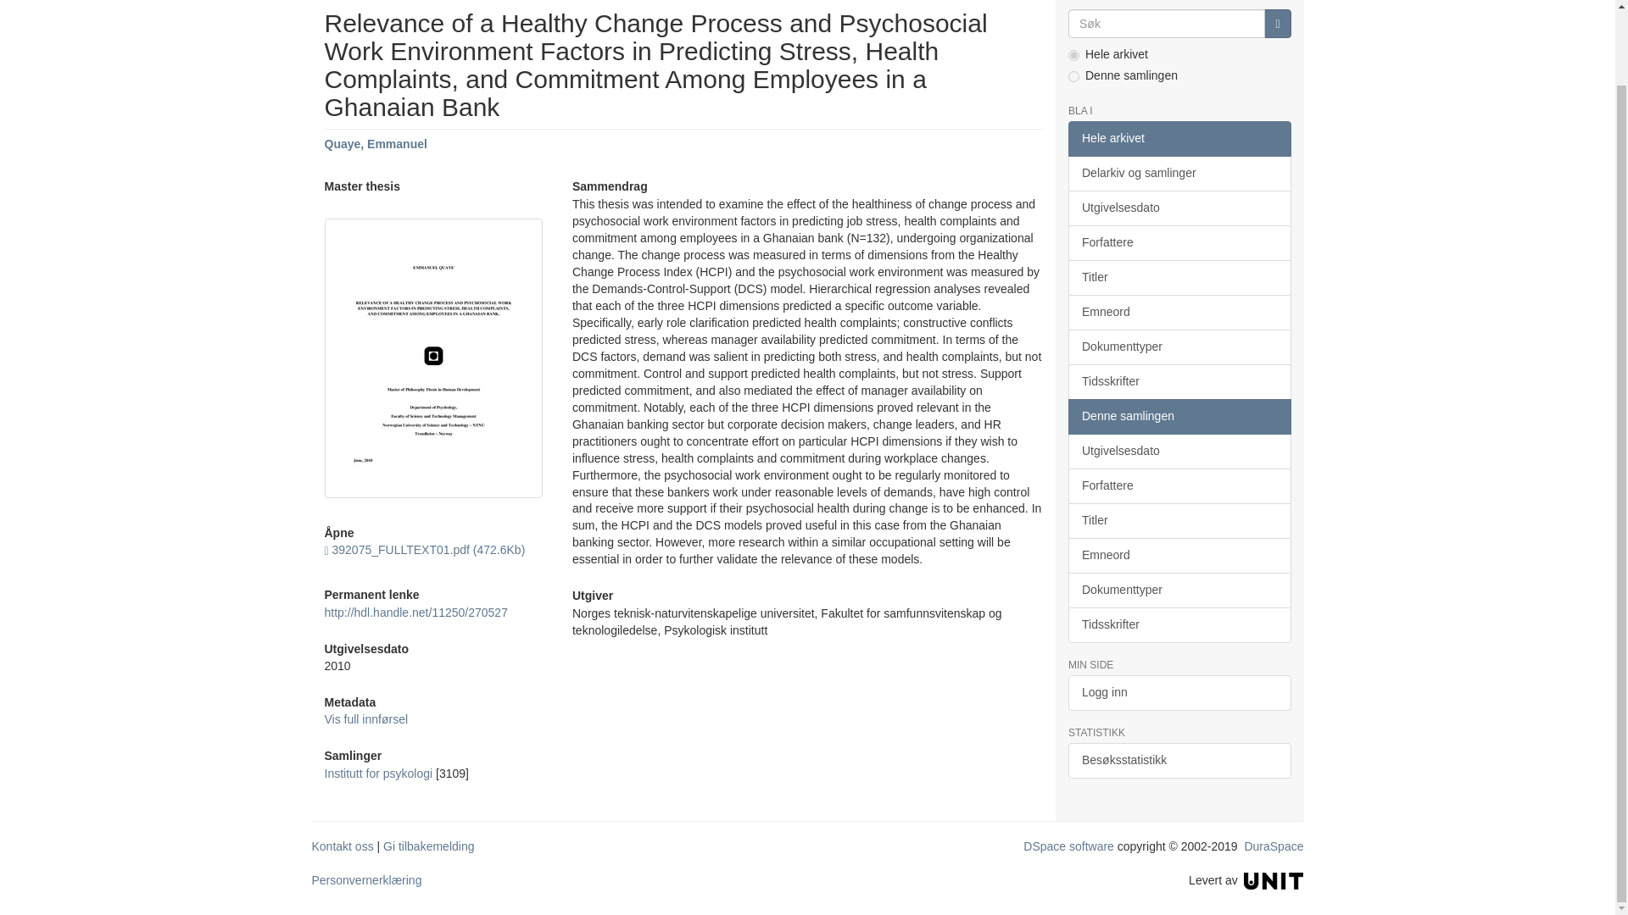 This screenshot has height=915, width=1628. I want to click on Institutt for psykologi, so click(378, 774).